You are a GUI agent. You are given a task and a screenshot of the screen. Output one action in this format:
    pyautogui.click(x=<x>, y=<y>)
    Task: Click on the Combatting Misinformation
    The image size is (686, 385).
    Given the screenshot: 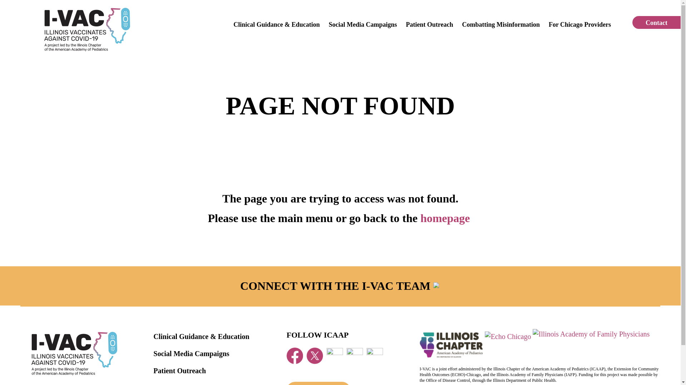 What is the action you would take?
    pyautogui.click(x=197, y=384)
    